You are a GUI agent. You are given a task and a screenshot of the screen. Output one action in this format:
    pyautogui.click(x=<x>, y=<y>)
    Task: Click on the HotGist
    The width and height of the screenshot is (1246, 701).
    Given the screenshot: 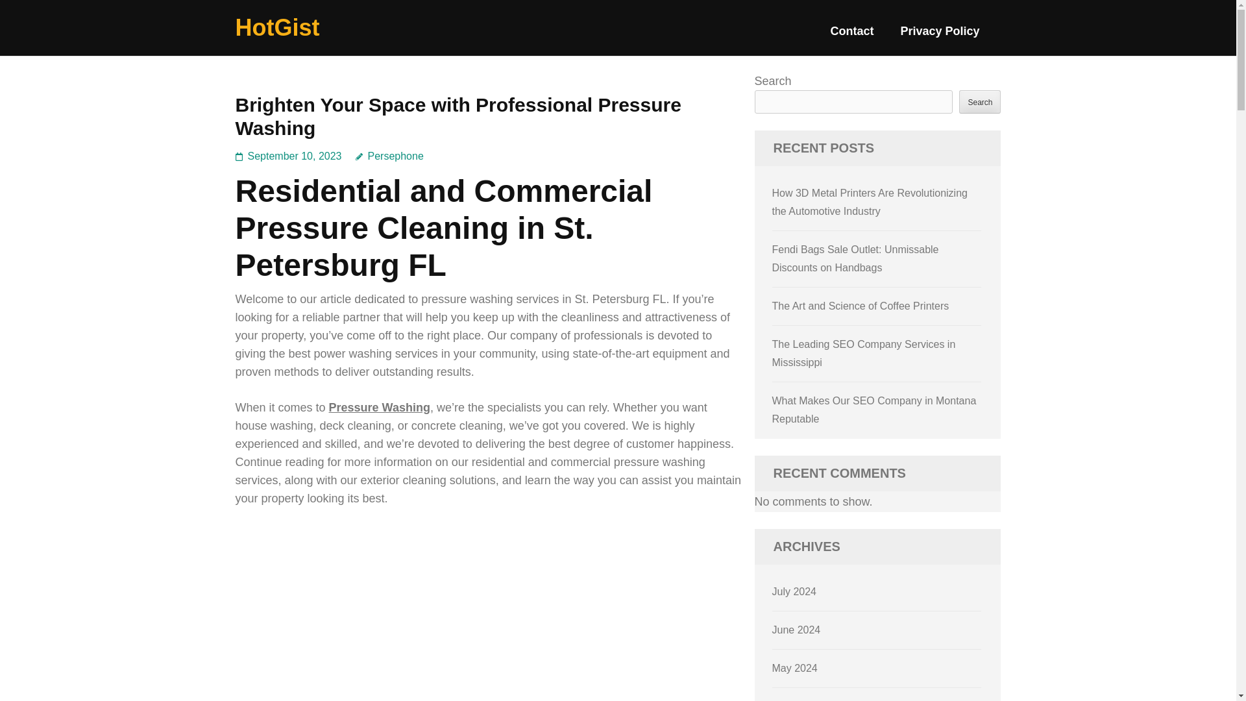 What is the action you would take?
    pyautogui.click(x=276, y=27)
    